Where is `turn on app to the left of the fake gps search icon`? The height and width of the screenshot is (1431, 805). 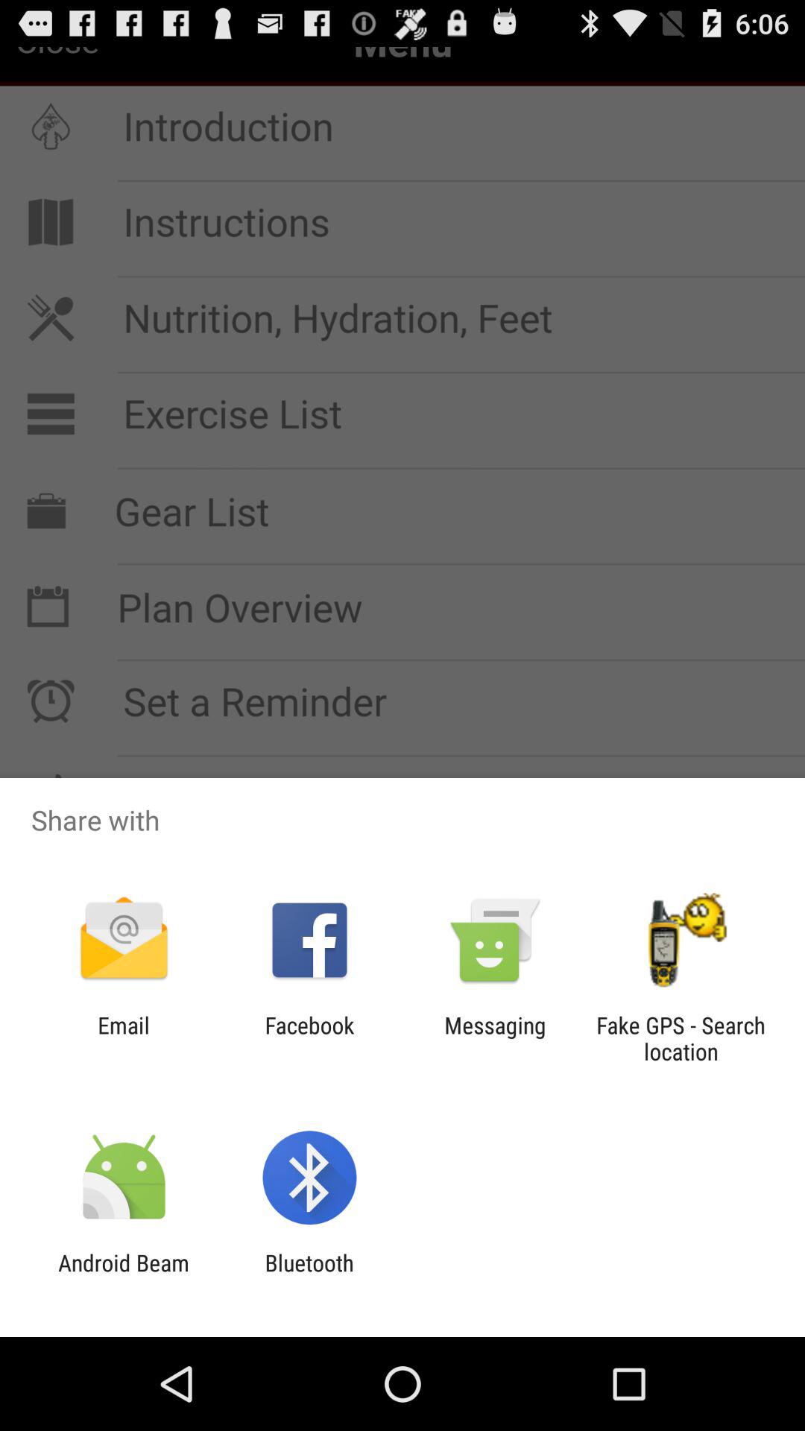 turn on app to the left of the fake gps search icon is located at coordinates (495, 1038).